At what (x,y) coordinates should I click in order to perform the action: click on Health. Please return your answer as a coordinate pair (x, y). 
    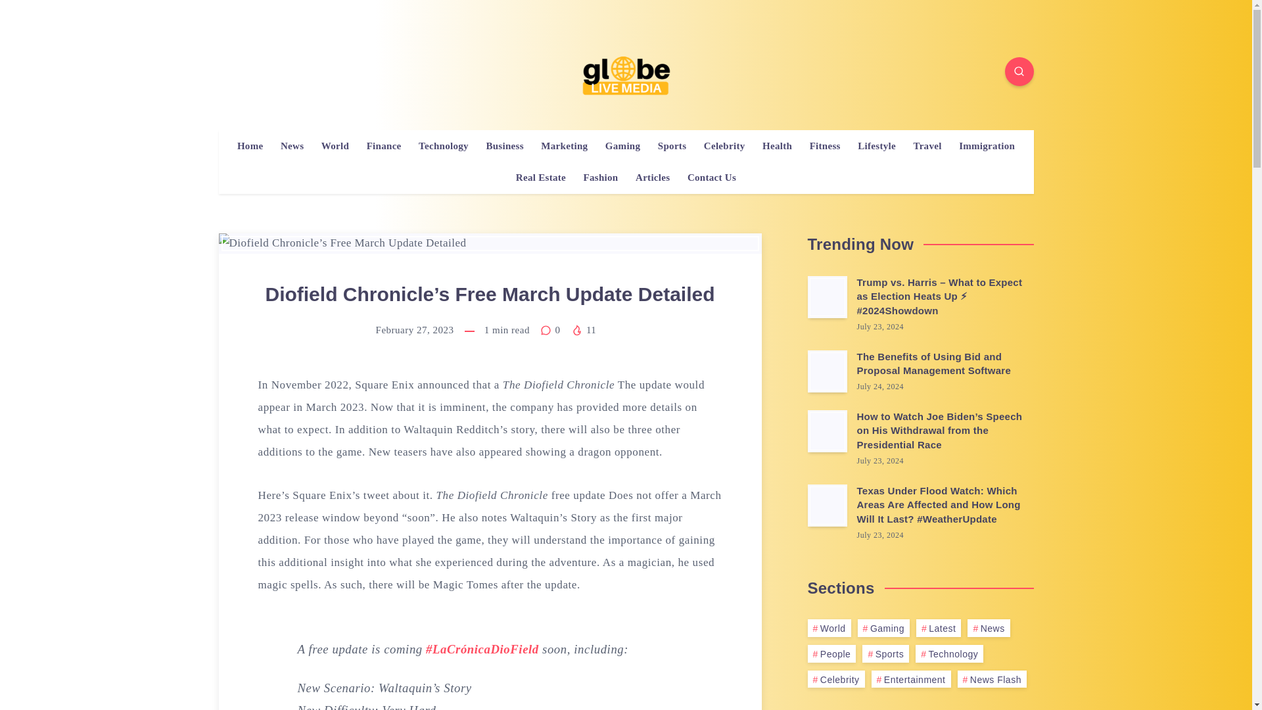
    Looking at the image, I should click on (777, 146).